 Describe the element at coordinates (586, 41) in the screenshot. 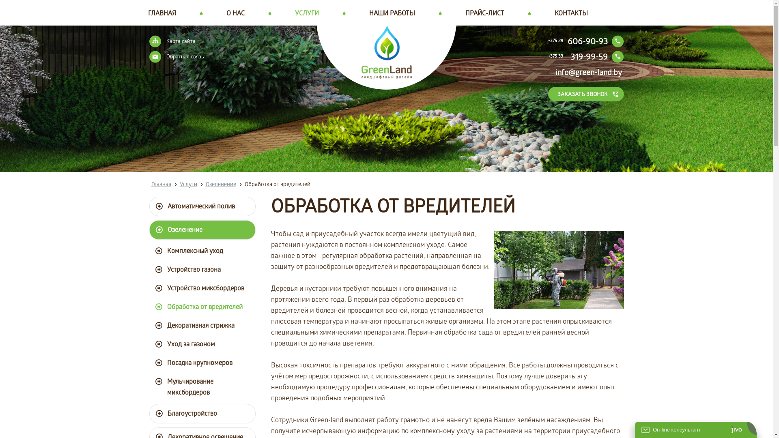

I see `+375 29
606-90-93` at that location.